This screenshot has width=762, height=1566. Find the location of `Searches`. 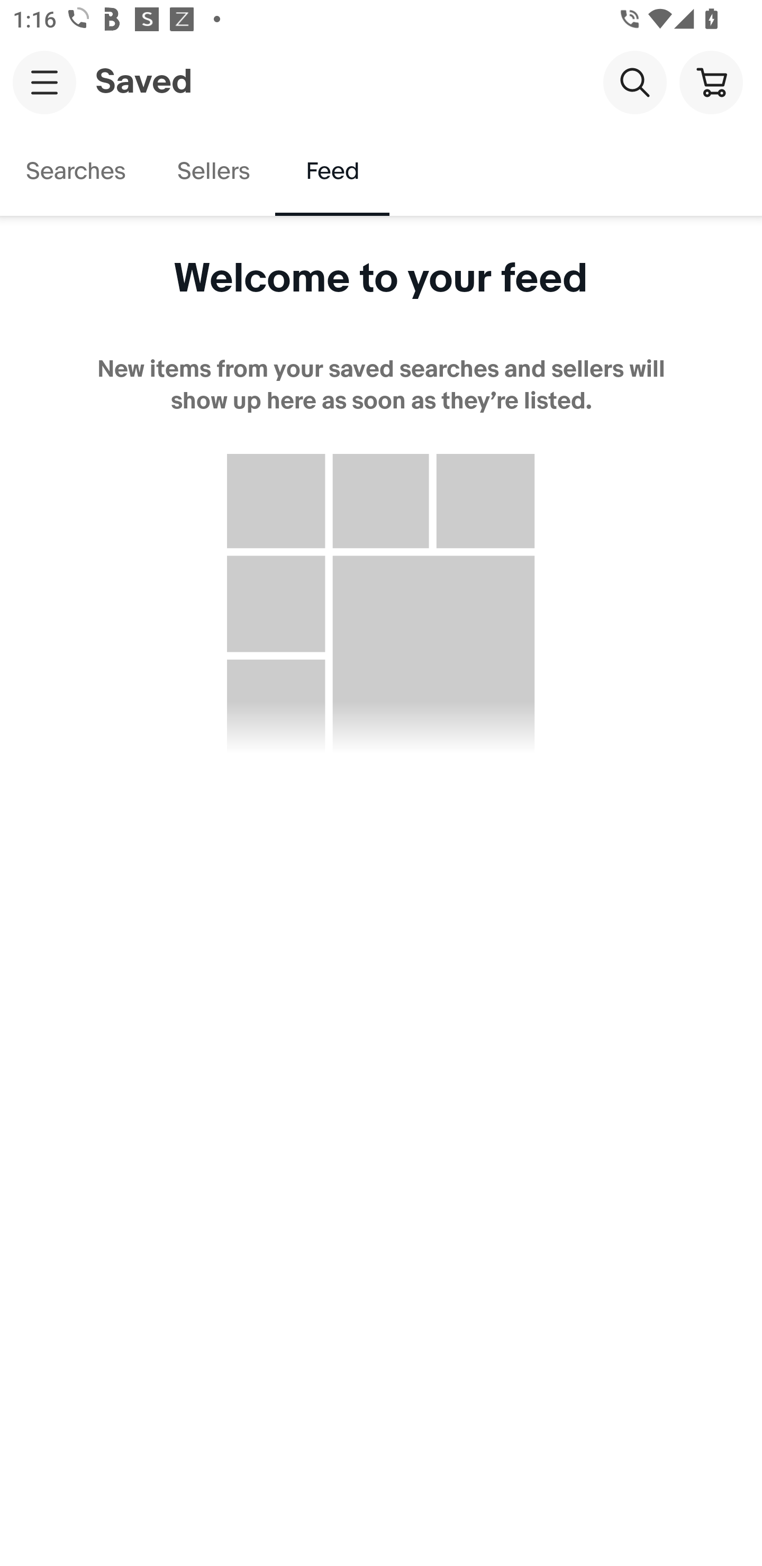

Searches is located at coordinates (76, 171).